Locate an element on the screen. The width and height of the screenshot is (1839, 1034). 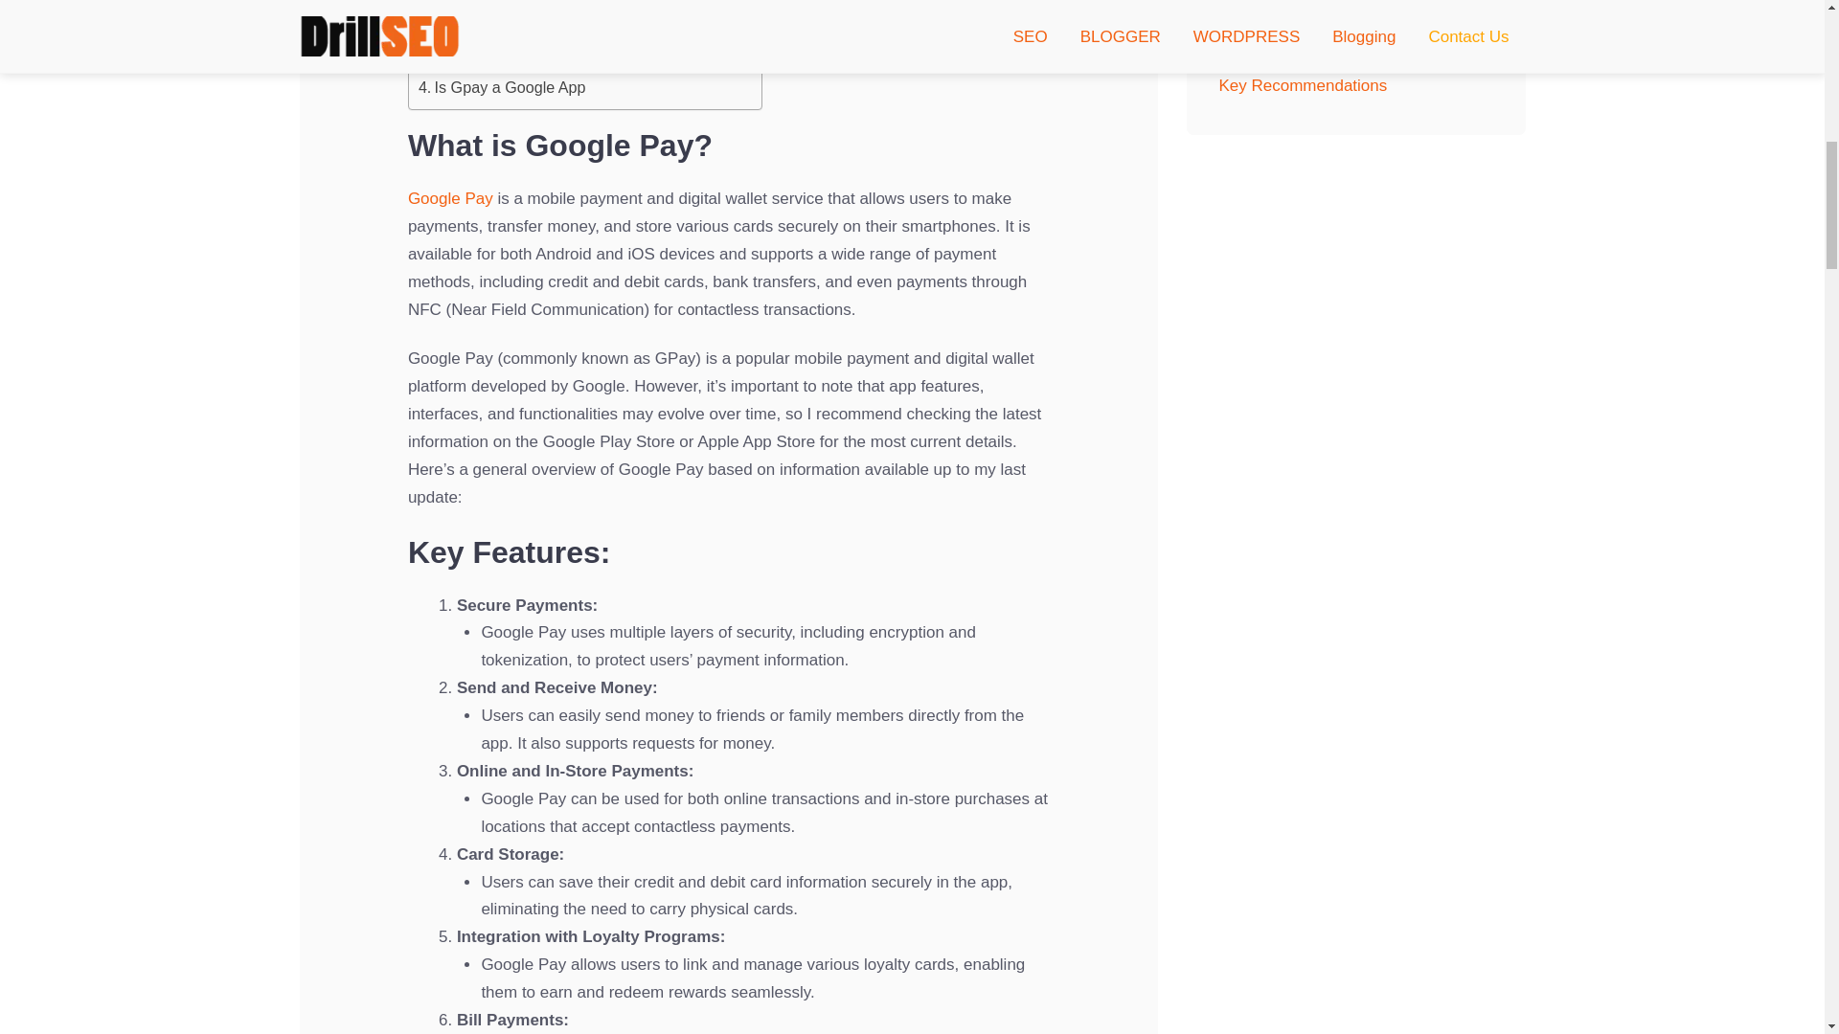
Download GPay is located at coordinates (525, 5).